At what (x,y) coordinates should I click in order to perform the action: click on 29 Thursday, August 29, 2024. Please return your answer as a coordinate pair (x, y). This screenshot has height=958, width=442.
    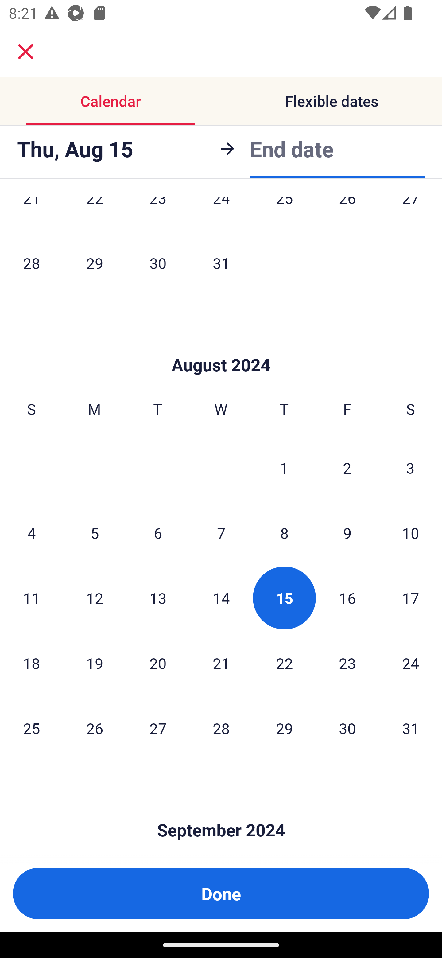
    Looking at the image, I should click on (284, 728).